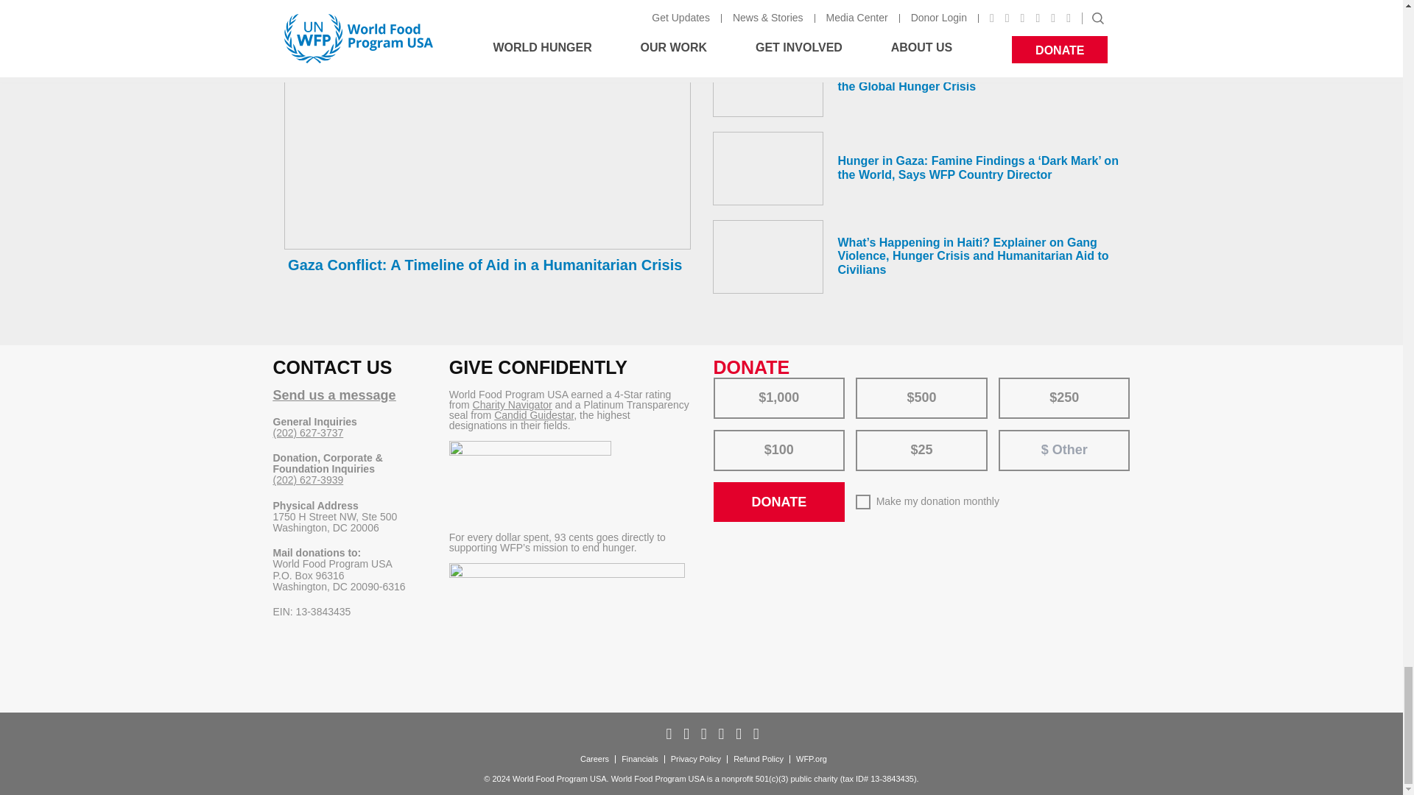 The image size is (1414, 795). What do you see at coordinates (1016, 436) in the screenshot?
I see `custom` at bounding box center [1016, 436].